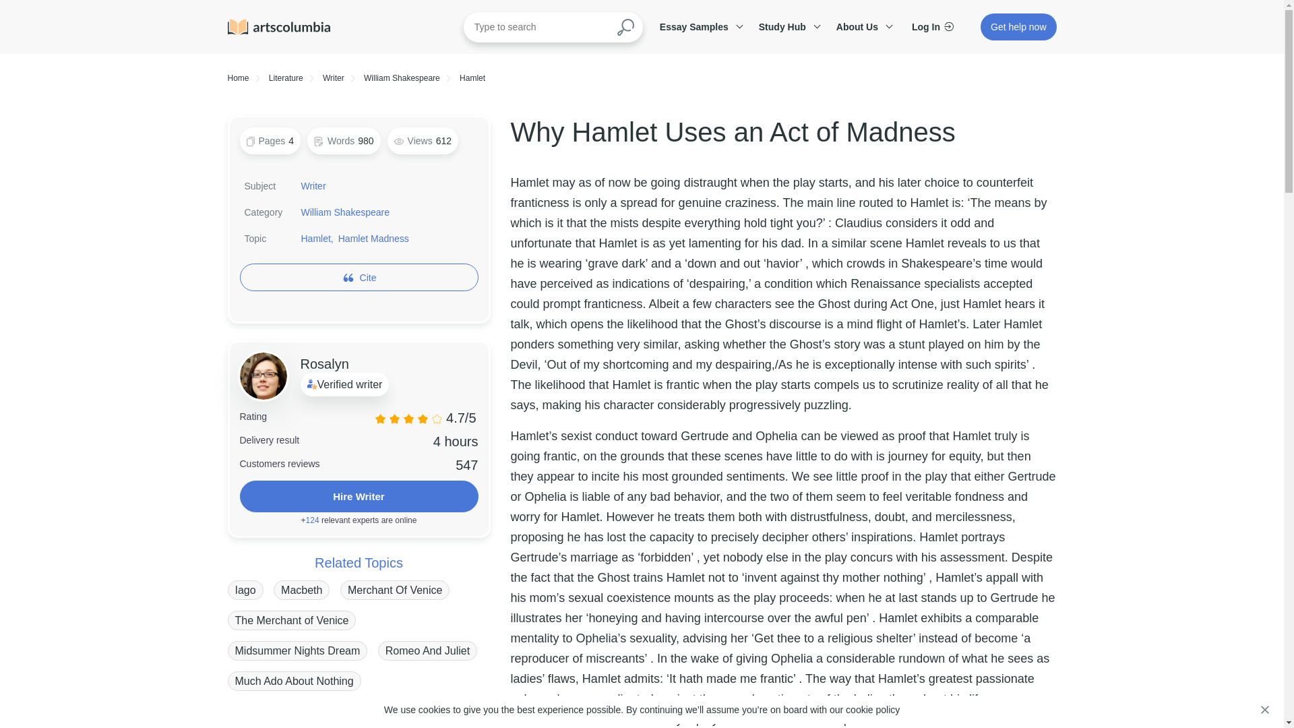  I want to click on Writer, so click(313, 186).